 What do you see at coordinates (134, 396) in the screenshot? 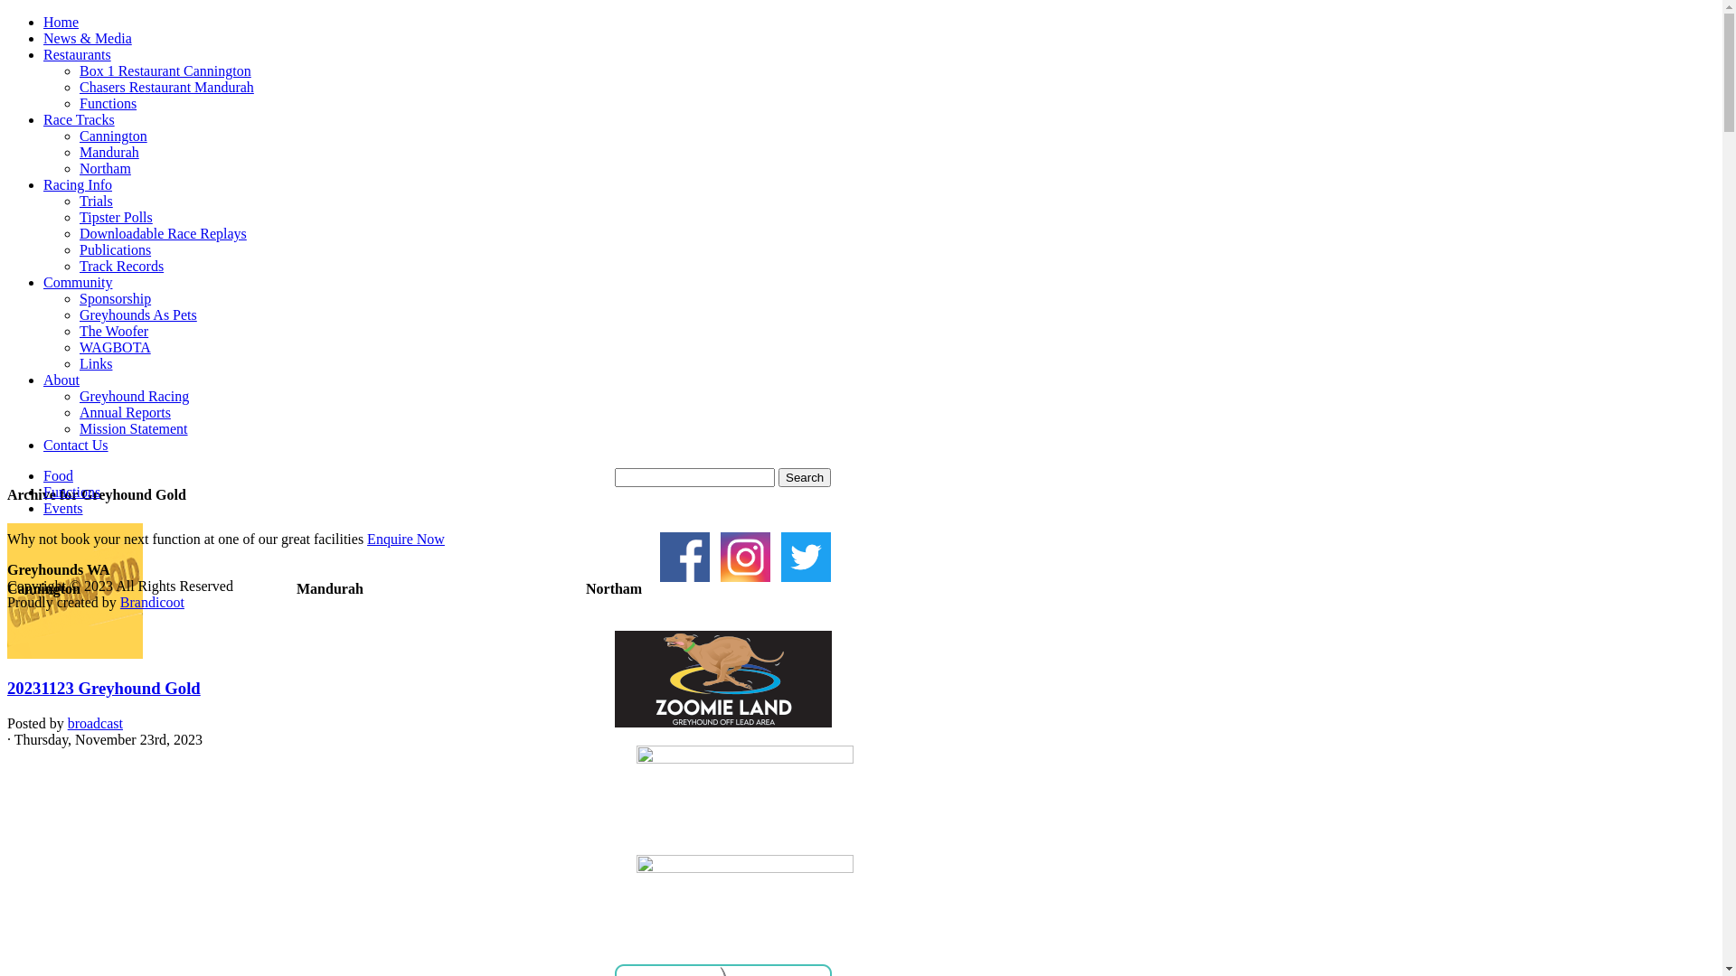
I see `Greyhound Racing` at bounding box center [134, 396].